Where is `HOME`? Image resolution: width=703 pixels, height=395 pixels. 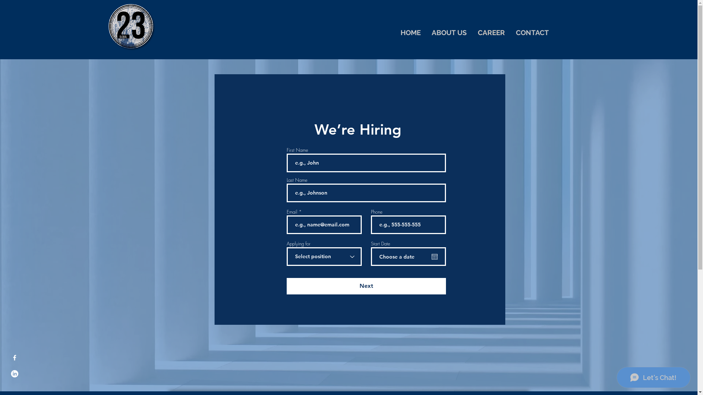
HOME is located at coordinates (410, 33).